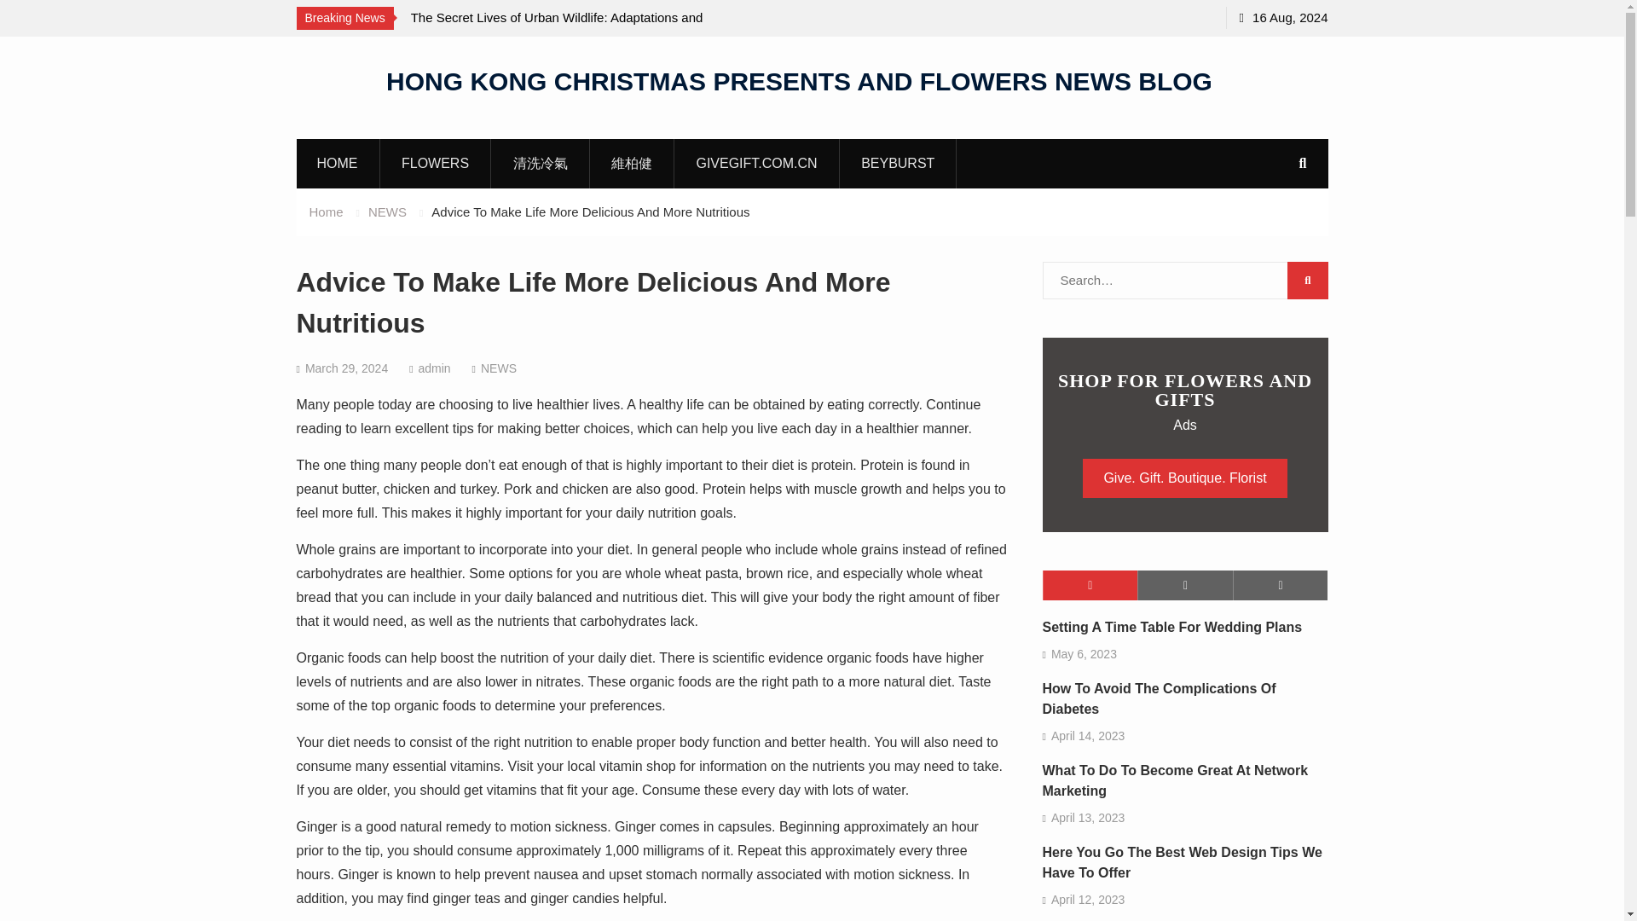  I want to click on March 29, 2024, so click(346, 368).